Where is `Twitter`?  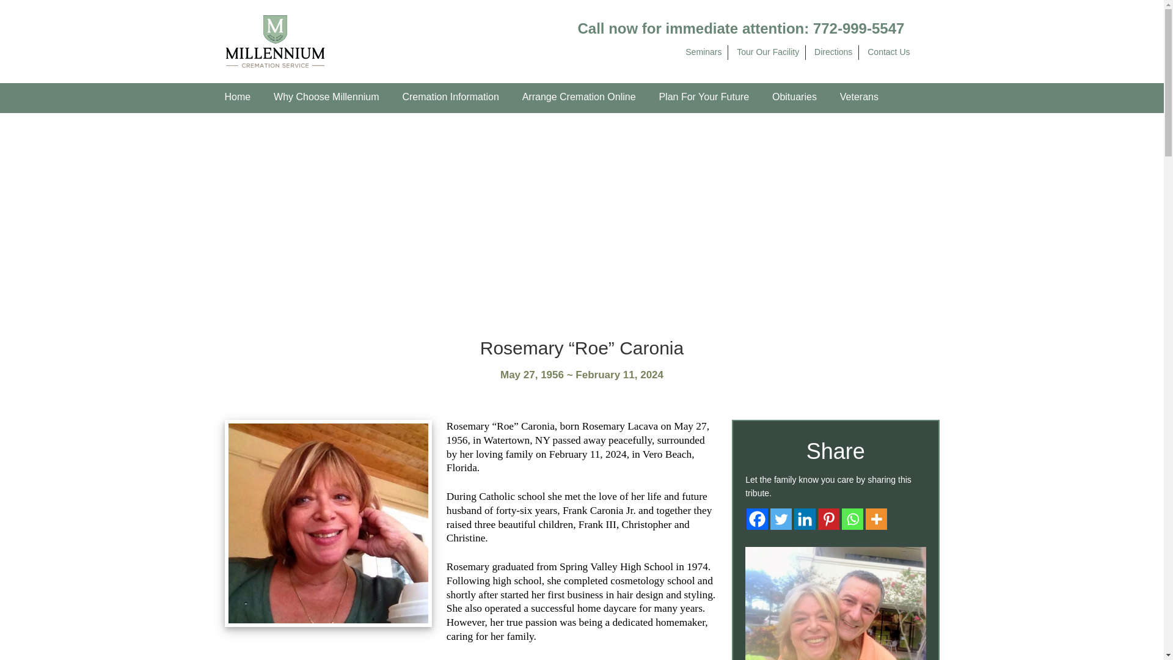
Twitter is located at coordinates (781, 519).